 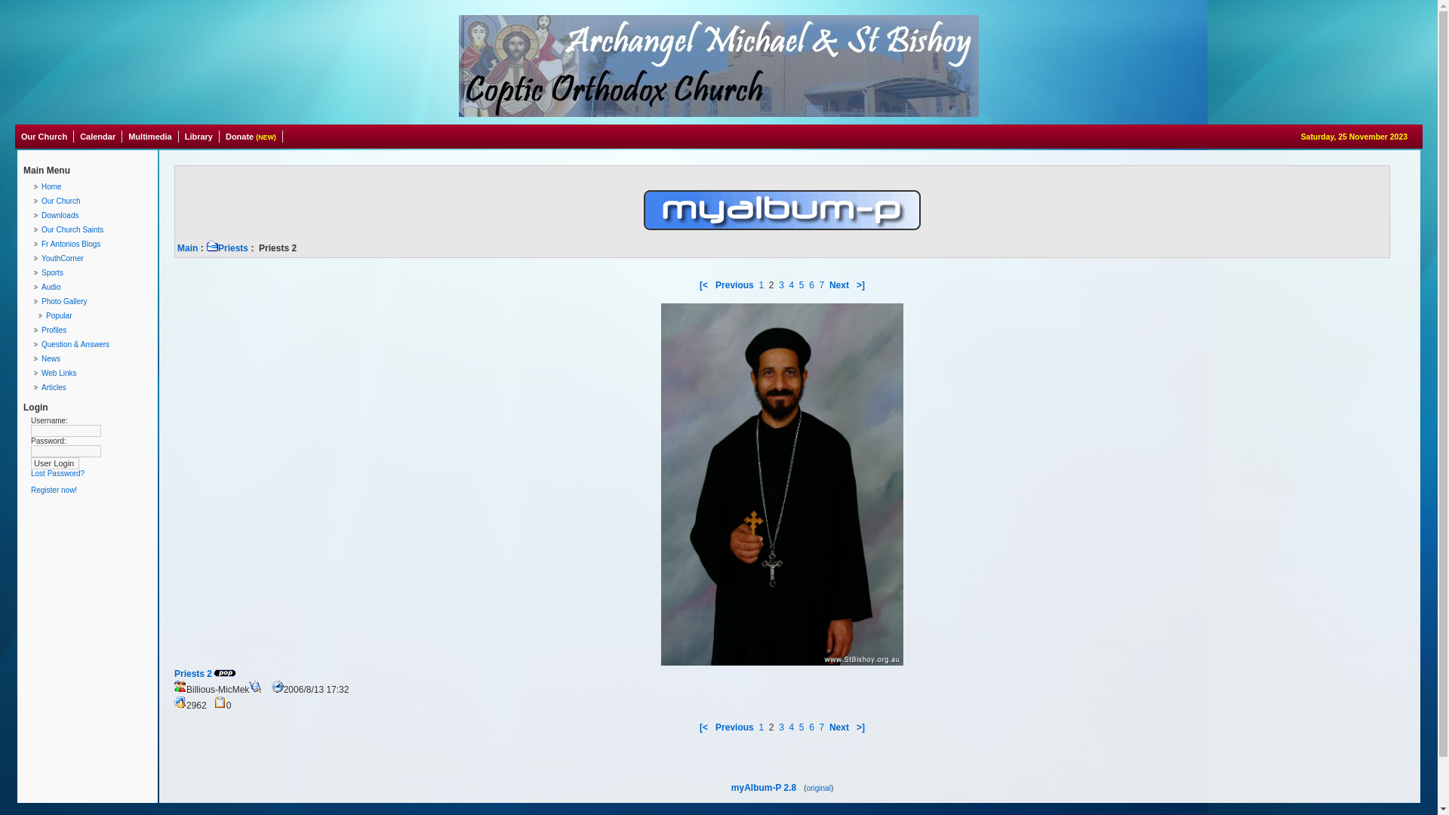 What do you see at coordinates (91, 216) in the screenshot?
I see `Downloads` at bounding box center [91, 216].